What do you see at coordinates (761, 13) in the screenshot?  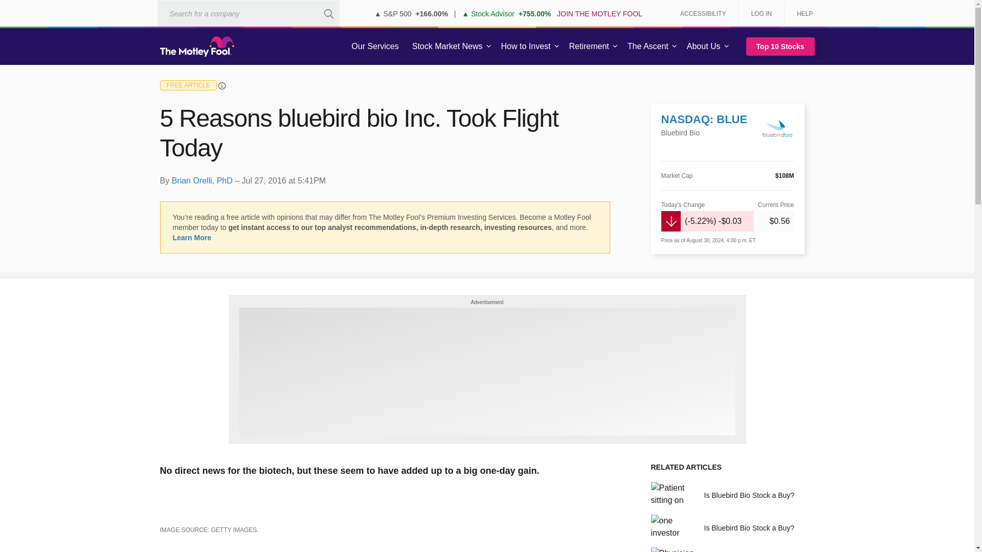 I see `LOG IN` at bounding box center [761, 13].